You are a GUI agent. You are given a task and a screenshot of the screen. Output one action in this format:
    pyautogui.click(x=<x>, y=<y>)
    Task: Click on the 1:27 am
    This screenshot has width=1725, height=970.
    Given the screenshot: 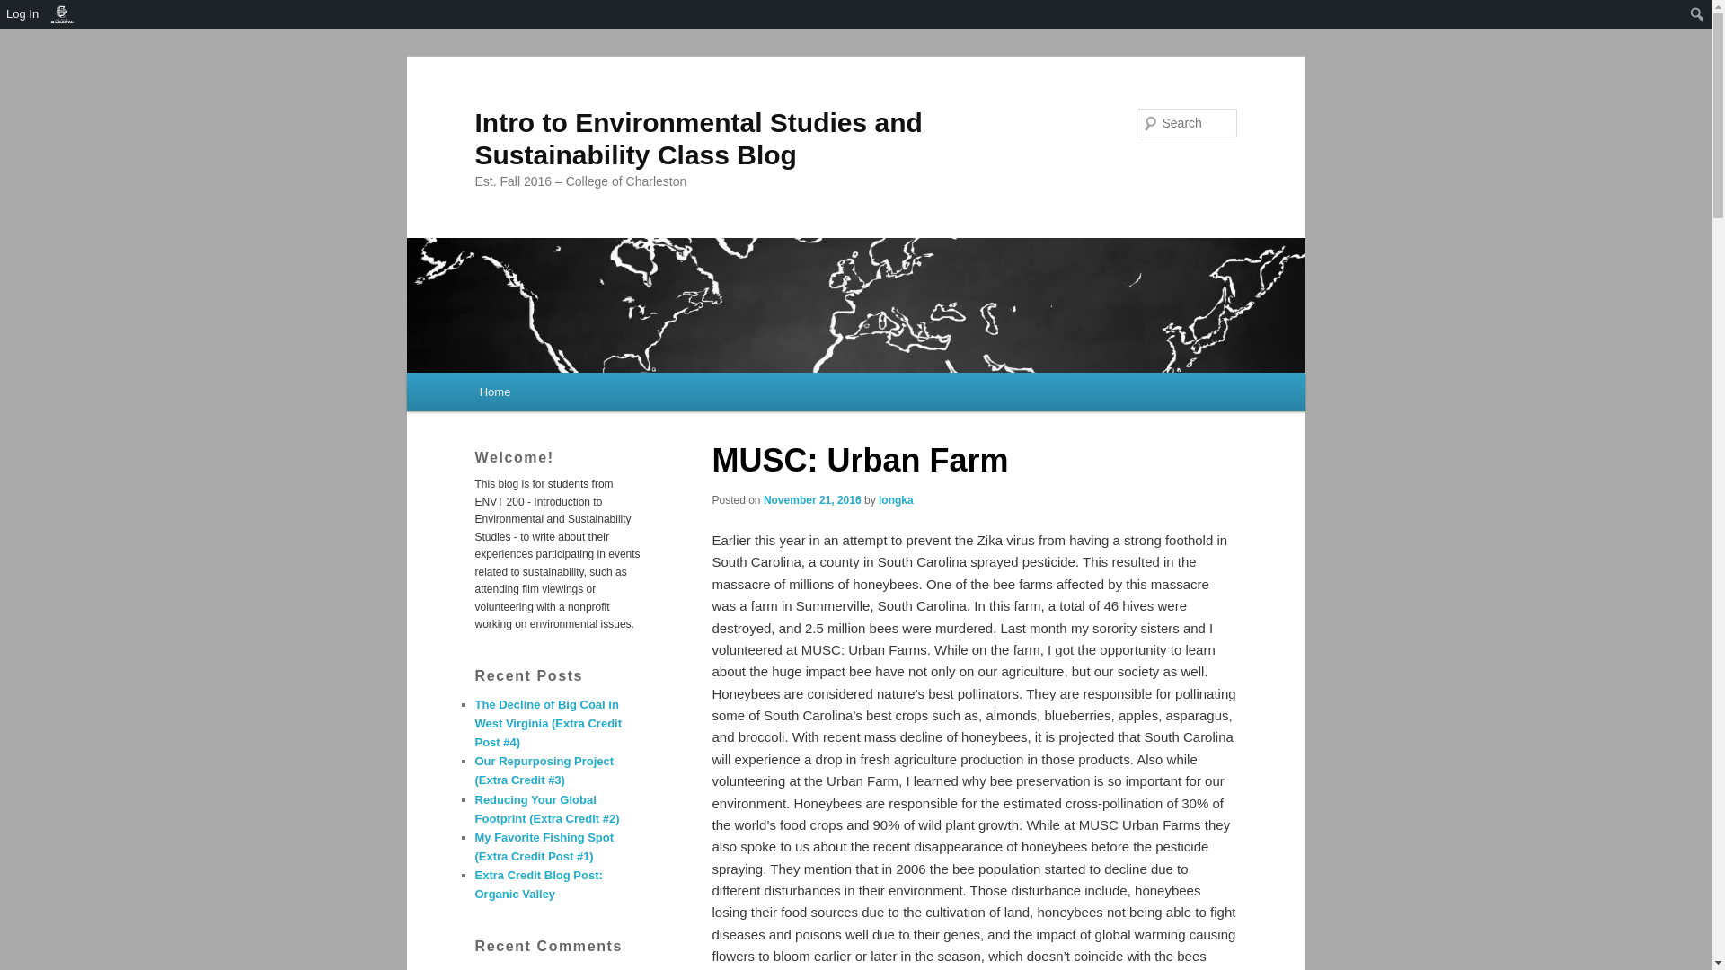 What is the action you would take?
    pyautogui.click(x=812, y=499)
    